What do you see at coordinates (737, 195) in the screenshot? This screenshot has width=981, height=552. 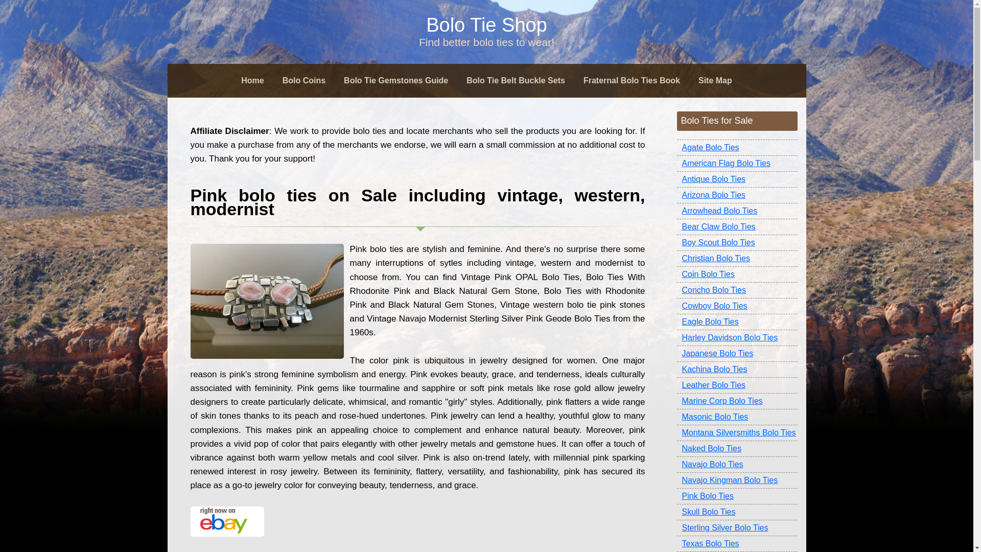 I see `Arizona Bolo Ties` at bounding box center [737, 195].